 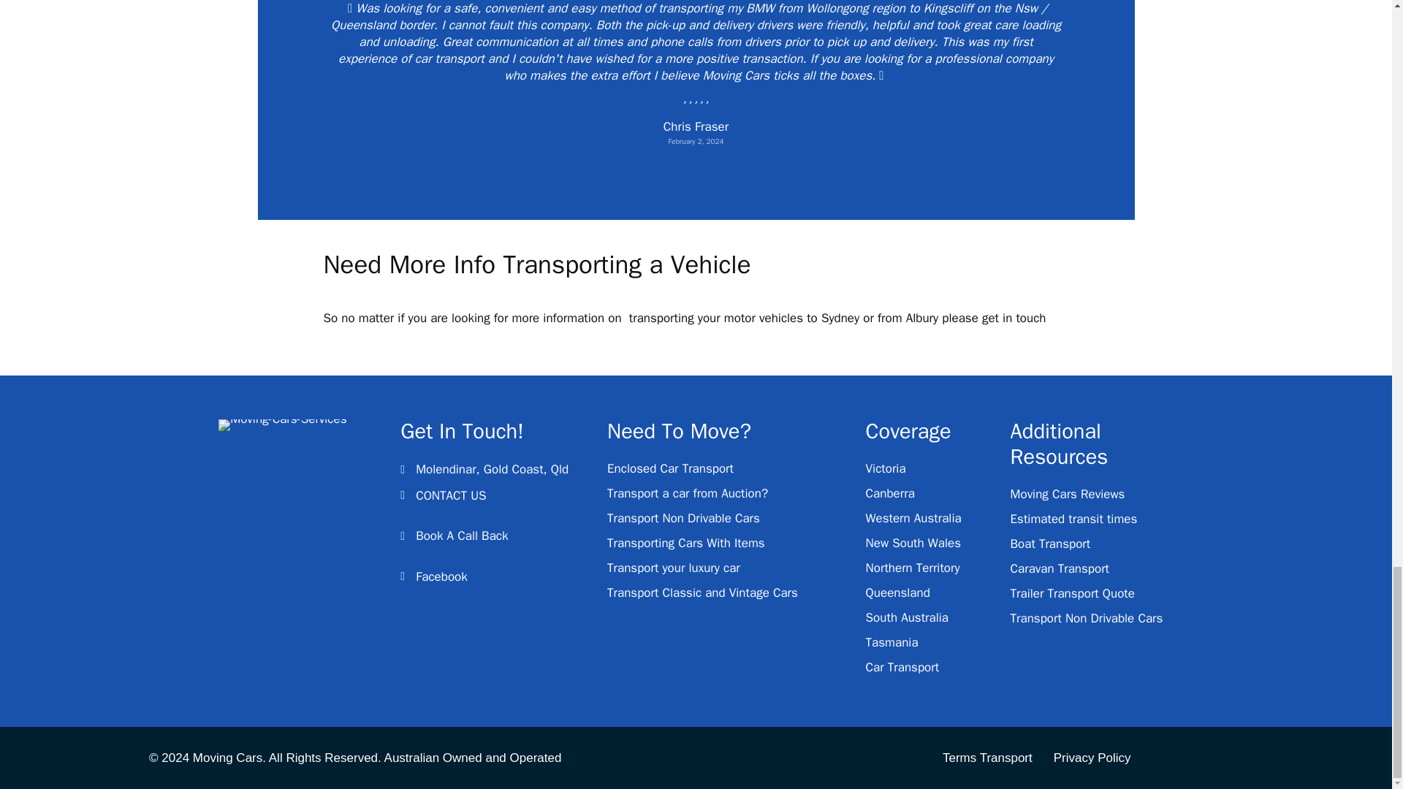 What do you see at coordinates (450, 495) in the screenshot?
I see `CONTACT US` at bounding box center [450, 495].